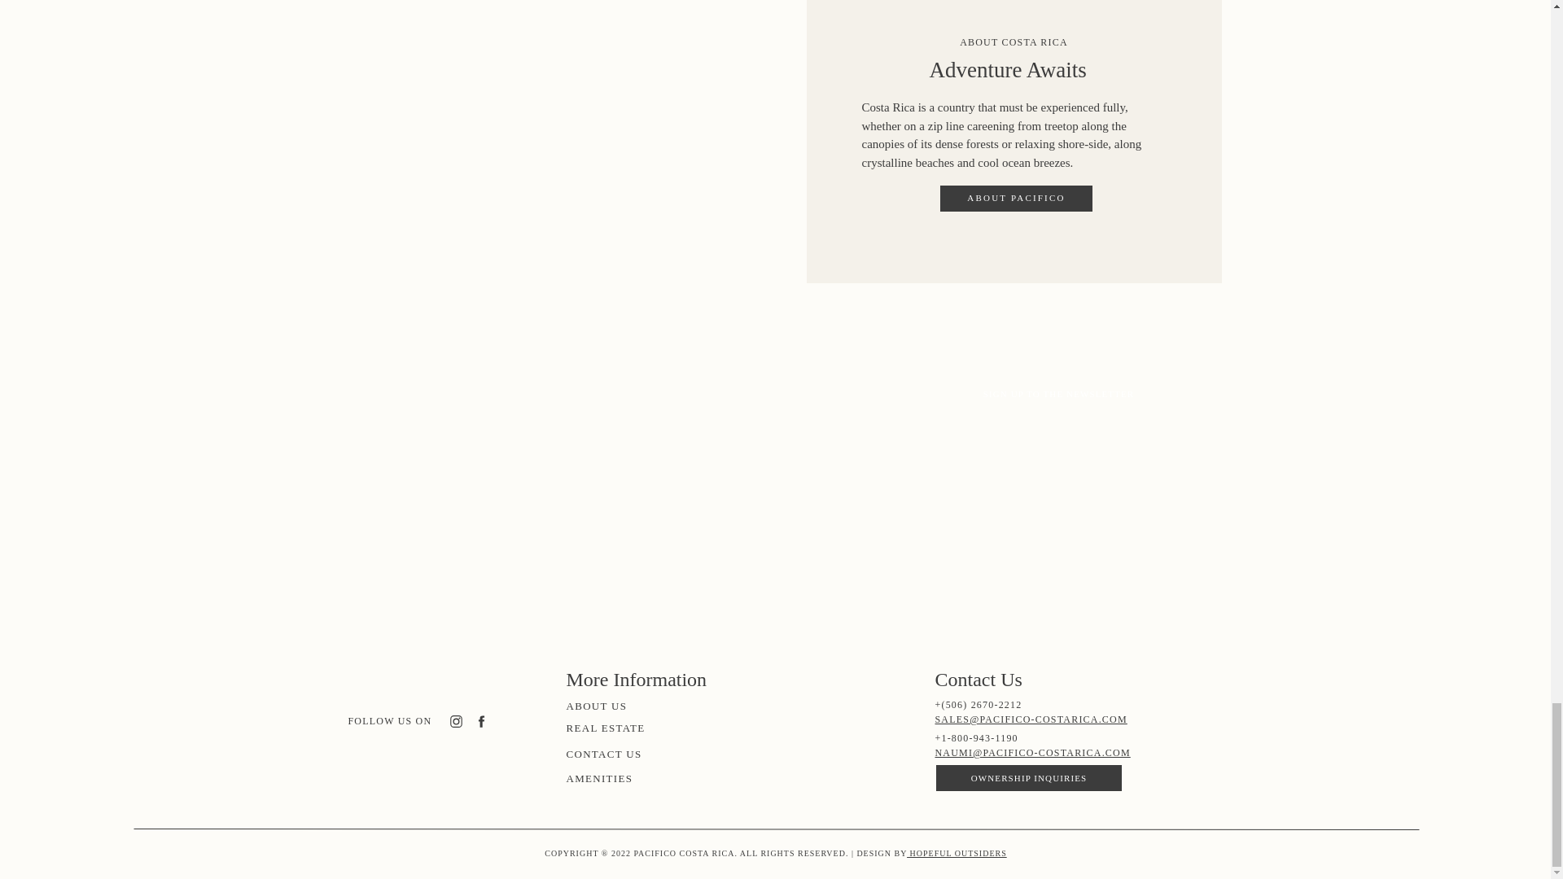 The height and width of the screenshot is (879, 1563). I want to click on SIGN UP TO THE NEWSLETTER, so click(1058, 393).